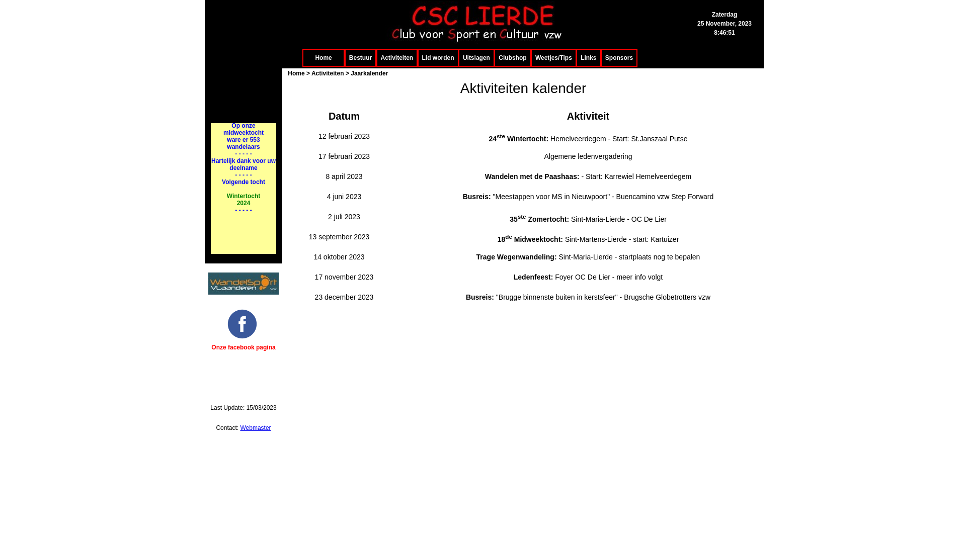  What do you see at coordinates (553, 58) in the screenshot?
I see `Weetjes/Tips` at bounding box center [553, 58].